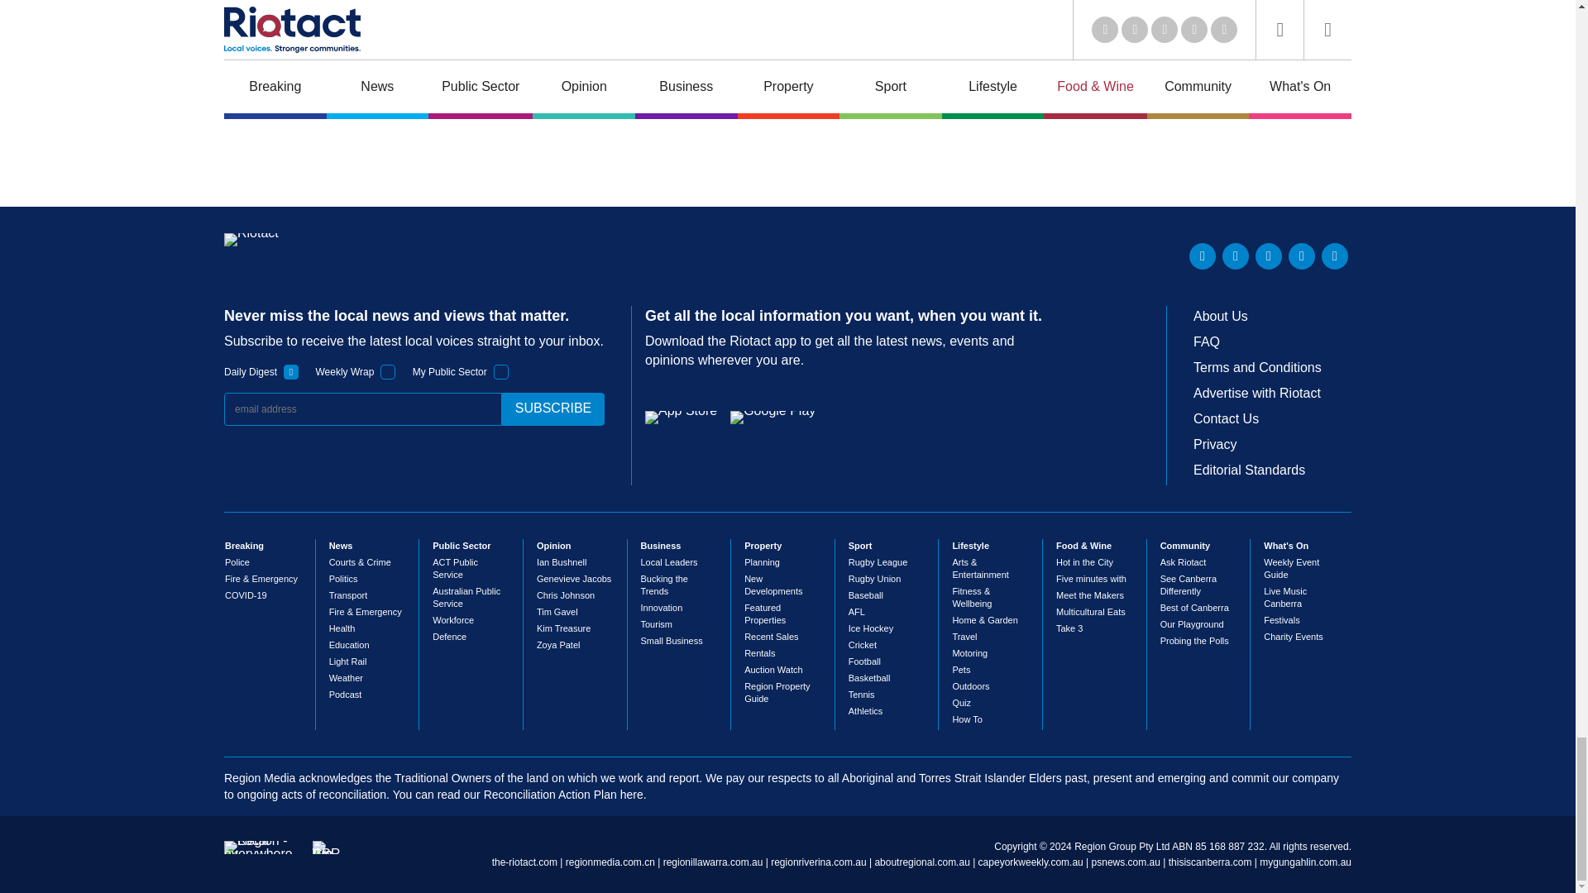  I want to click on subscribe, so click(552, 409).